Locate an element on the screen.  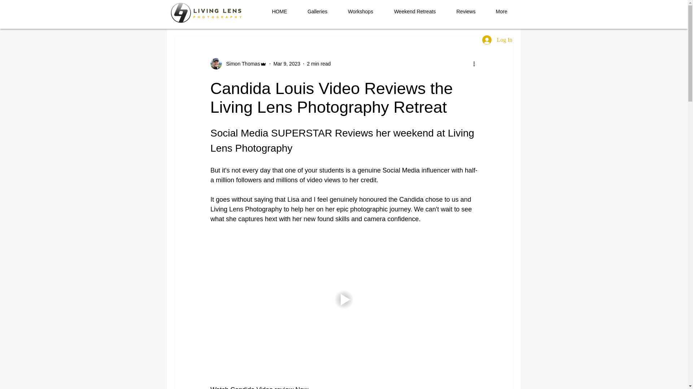
Galleries is located at coordinates (318, 12).